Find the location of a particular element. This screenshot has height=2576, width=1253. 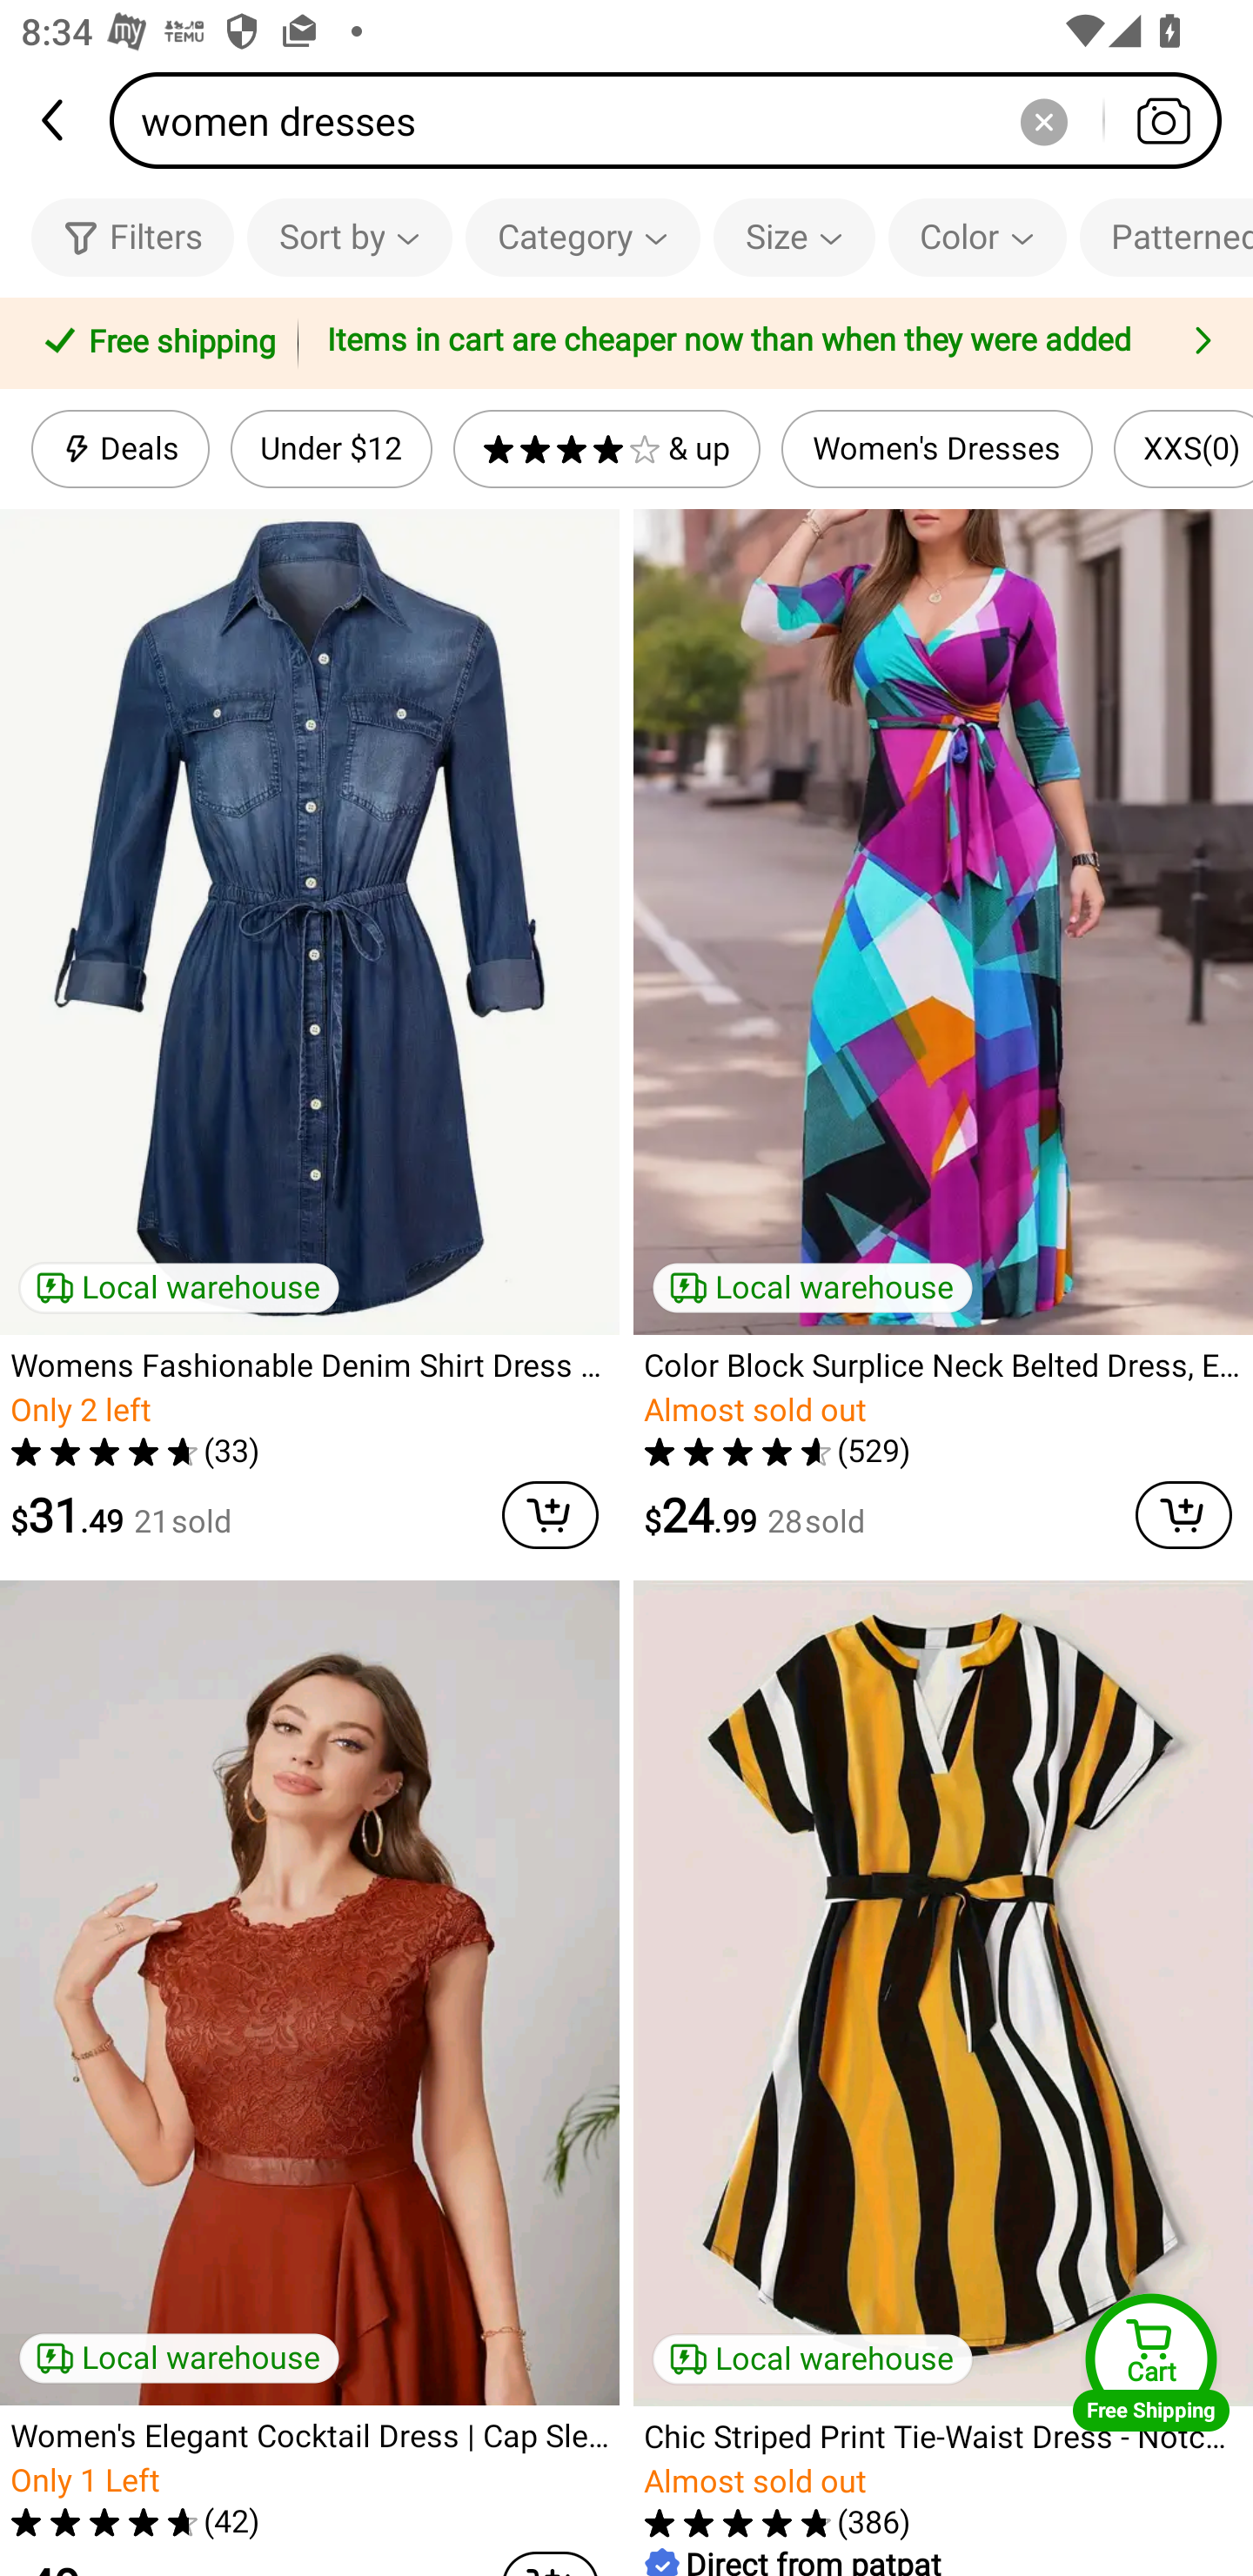

Color is located at coordinates (976, 237).